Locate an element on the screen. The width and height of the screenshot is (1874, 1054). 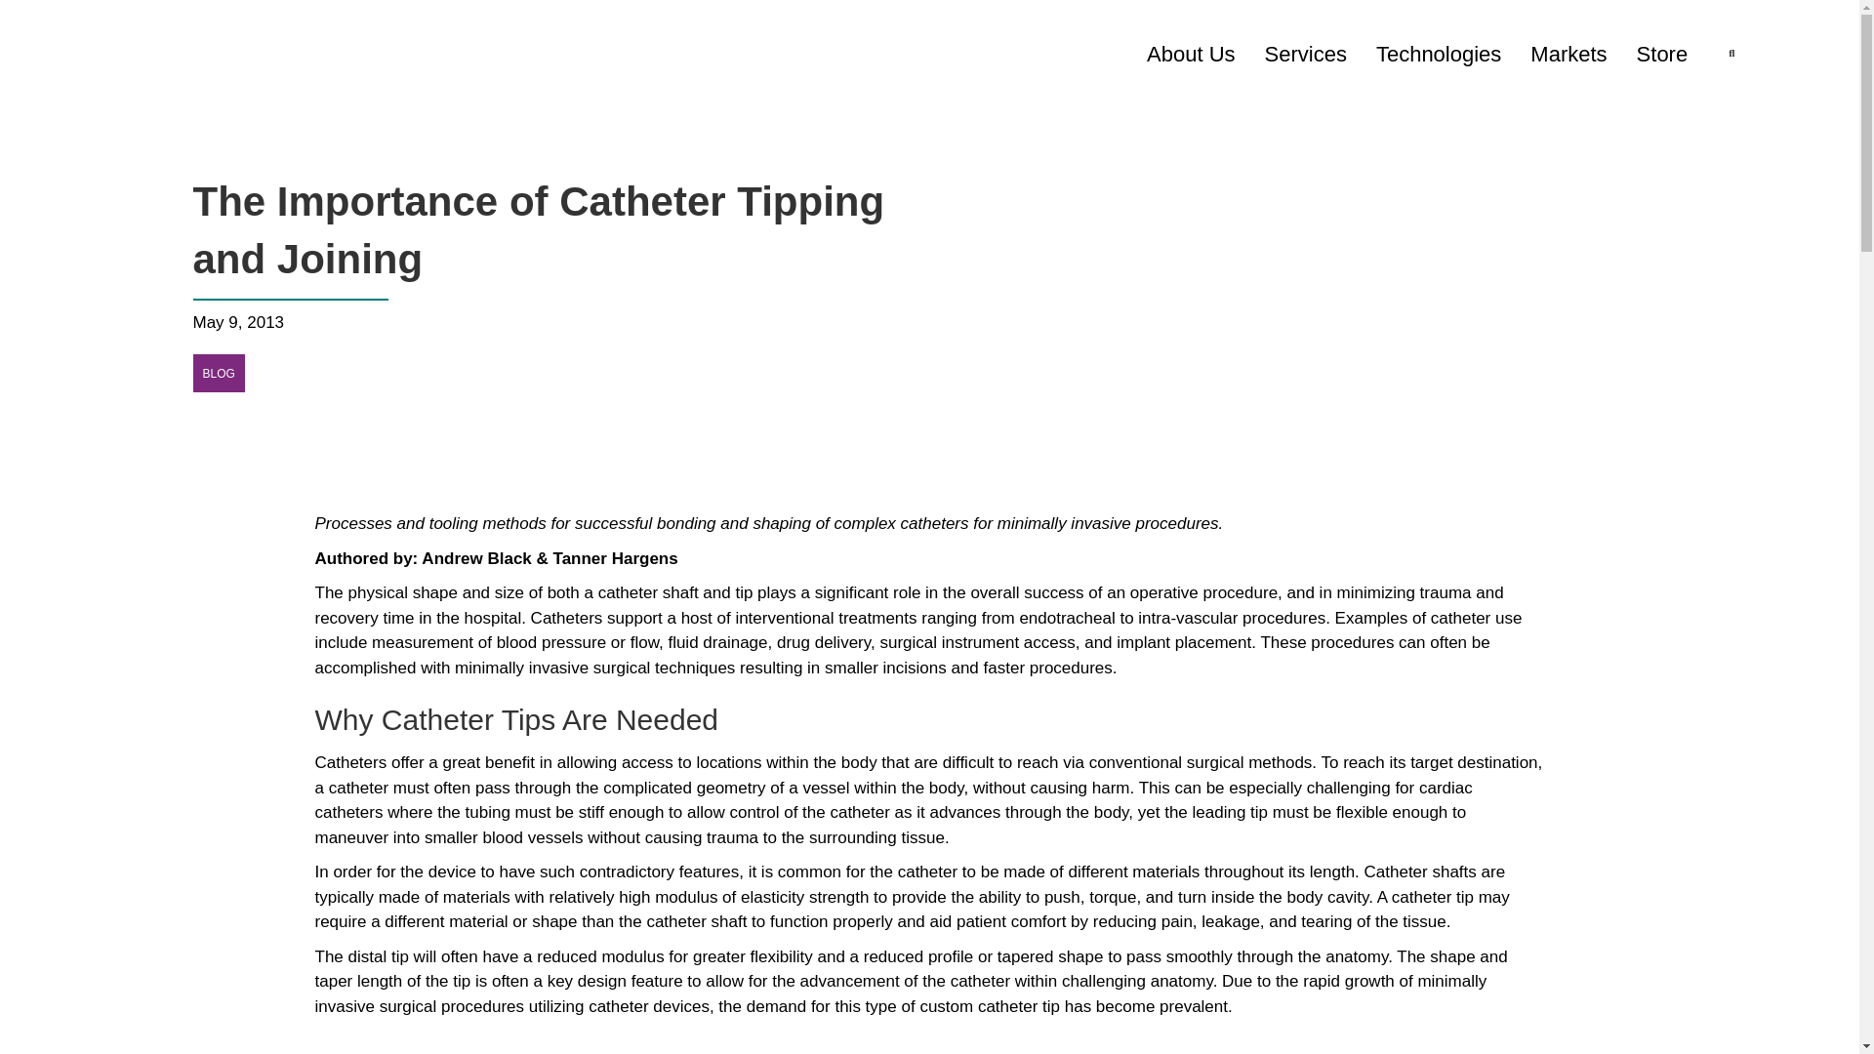
About Us is located at coordinates (1191, 55).